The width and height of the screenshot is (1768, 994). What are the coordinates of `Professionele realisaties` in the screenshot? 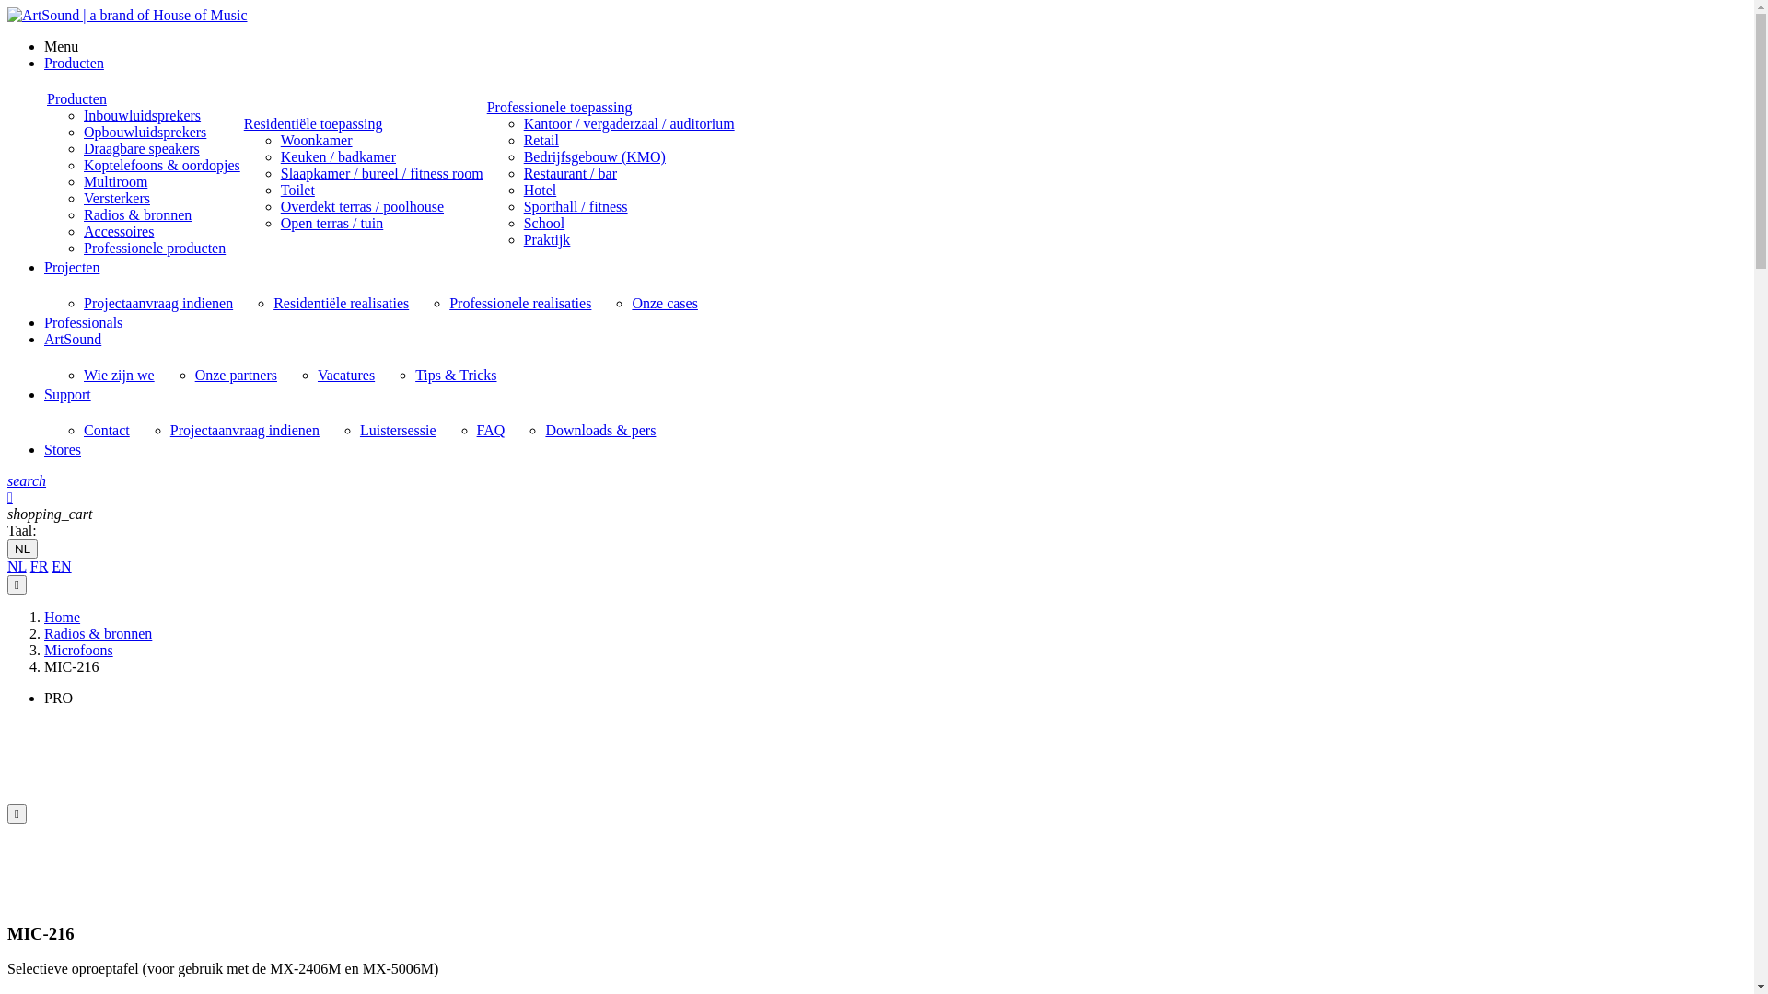 It's located at (520, 304).